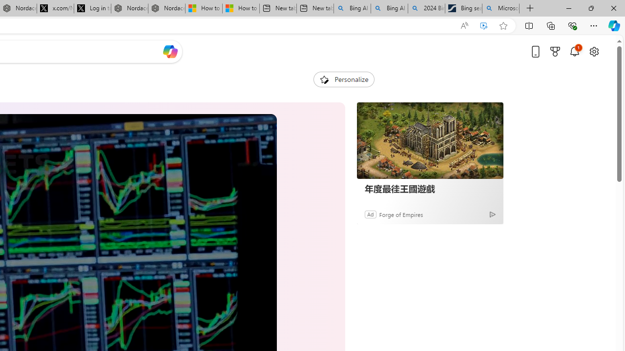  What do you see at coordinates (463, 9) in the screenshot?
I see `Bing search market share worldwide 2024 | Statista` at bounding box center [463, 9].